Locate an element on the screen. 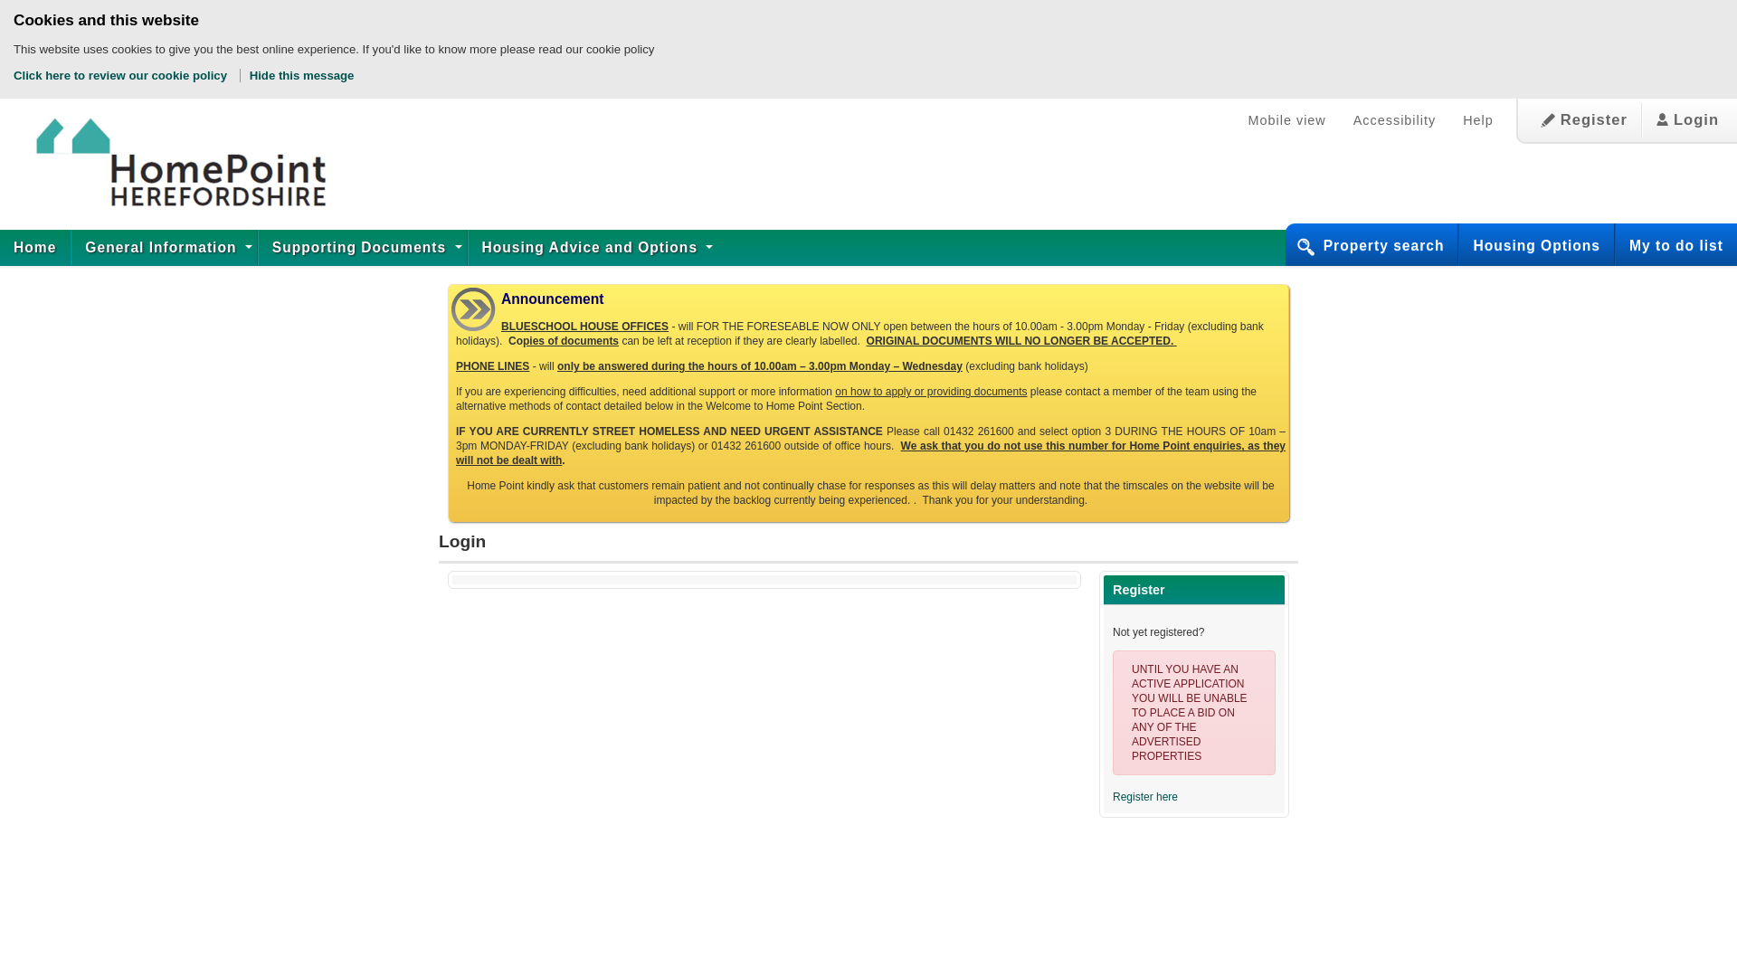 This screenshot has width=1737, height=977. Show the Supporting Documents menu is located at coordinates (363, 247).